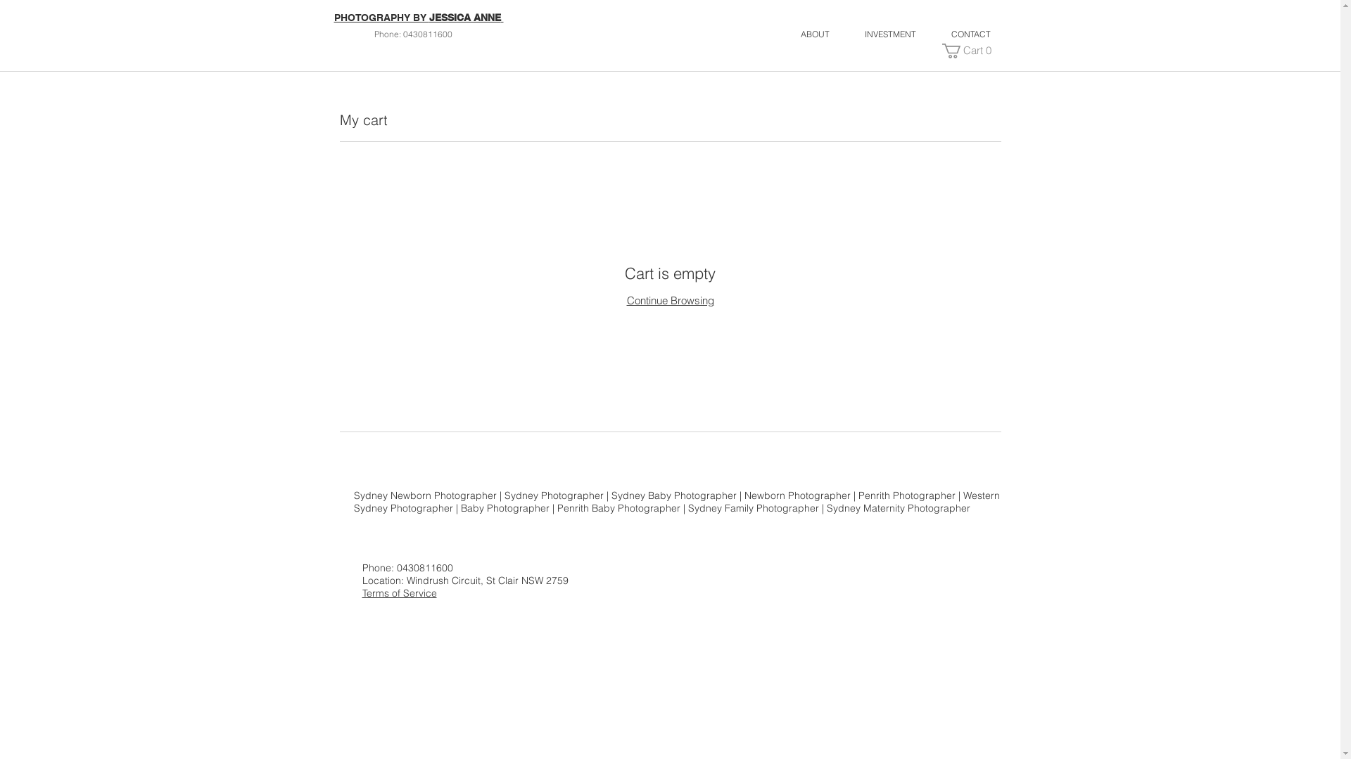 The image size is (1351, 759). I want to click on Continue Browsing, so click(670, 301).